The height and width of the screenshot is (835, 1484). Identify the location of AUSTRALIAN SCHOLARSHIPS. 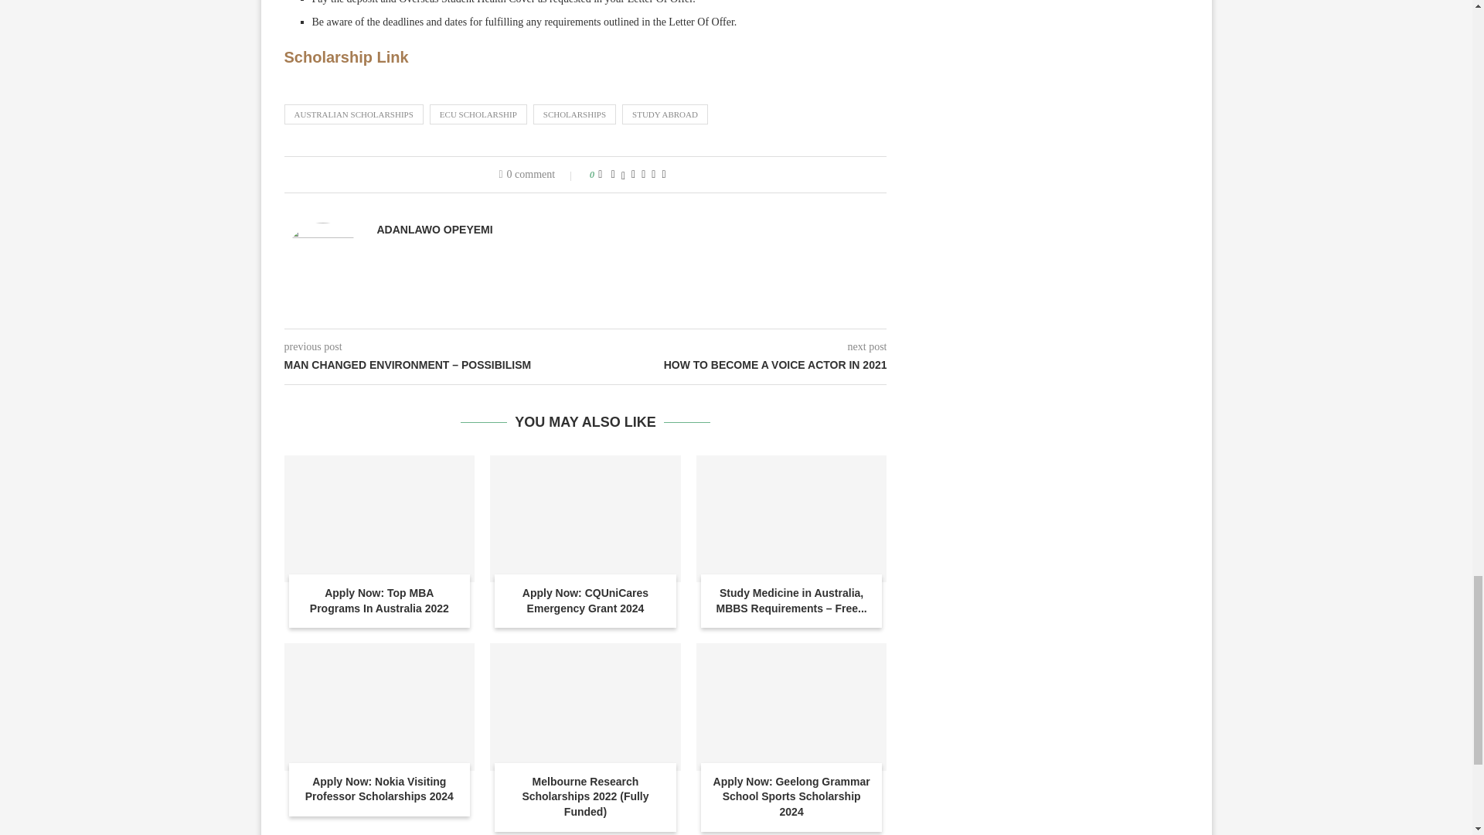
(354, 114).